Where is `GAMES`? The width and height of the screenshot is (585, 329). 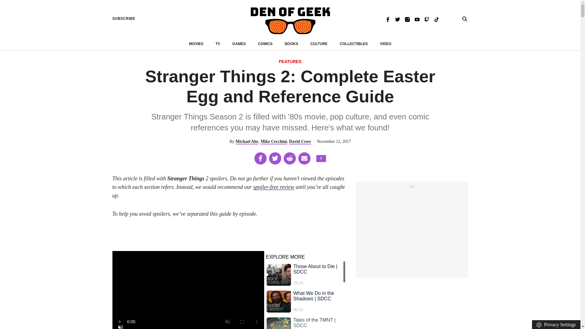 GAMES is located at coordinates (239, 44).